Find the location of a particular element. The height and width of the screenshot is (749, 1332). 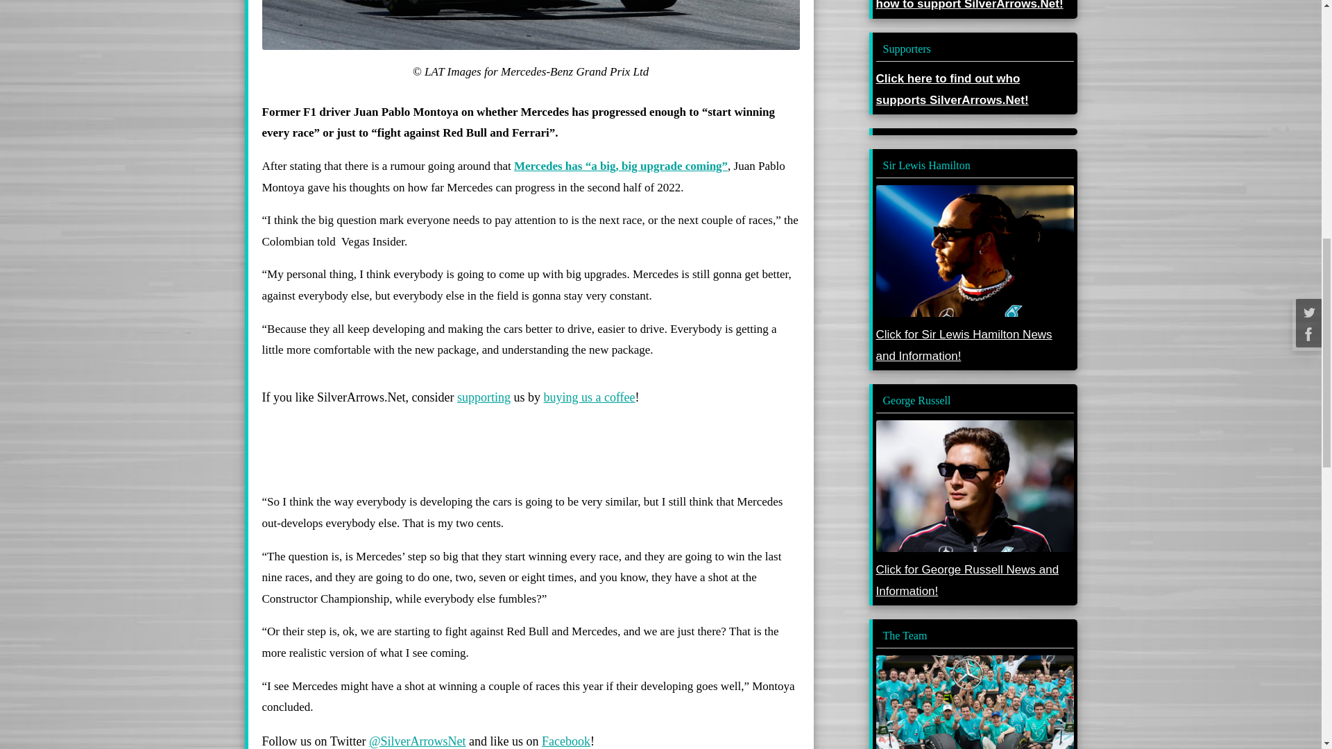

supporting is located at coordinates (483, 397).